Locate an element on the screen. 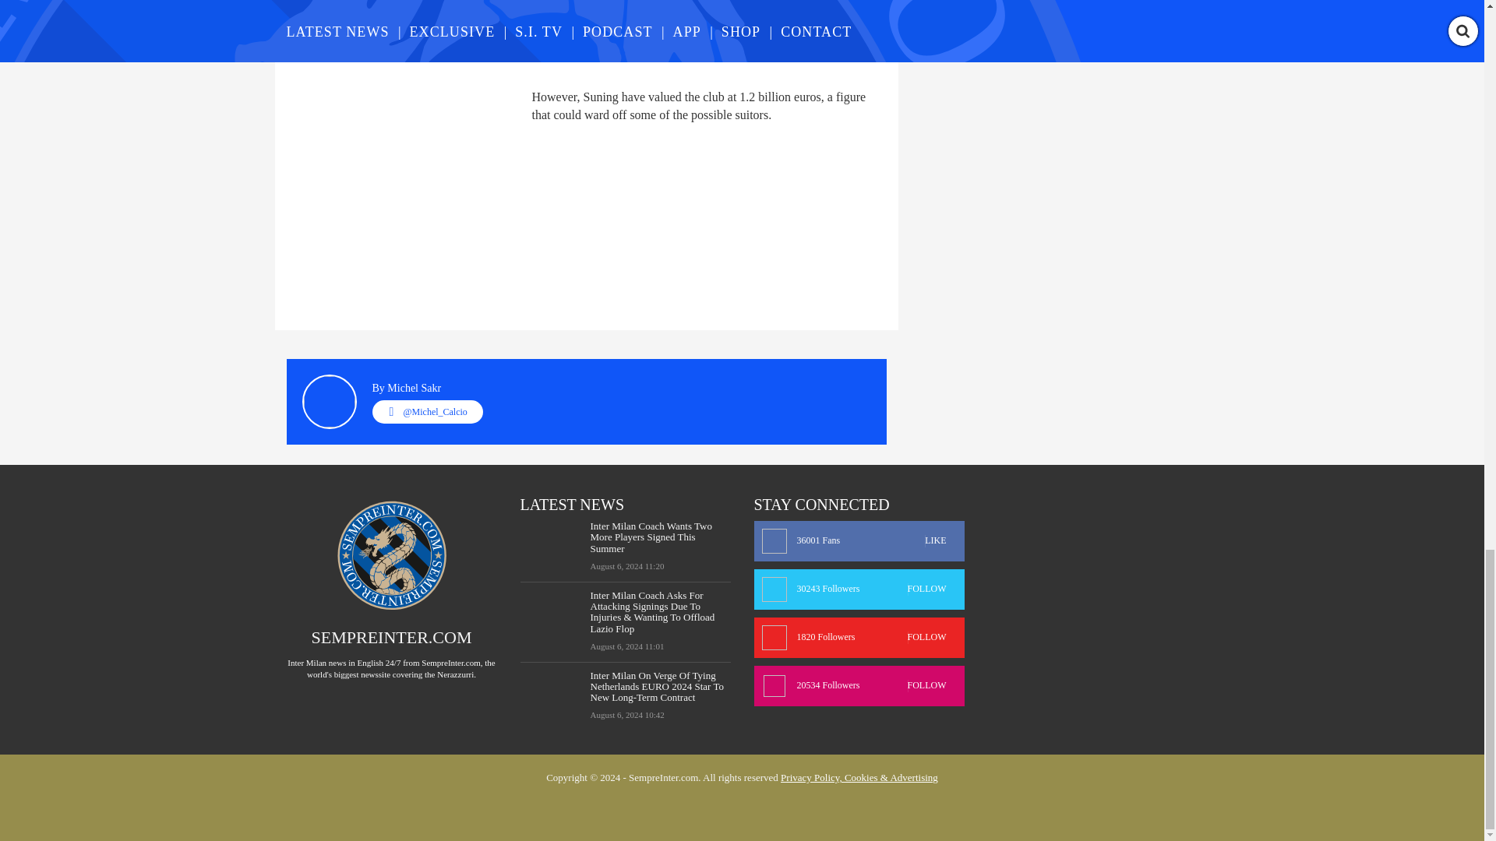 This screenshot has height=841, width=1496. Inter Milan Coach Wants Two More Players Signed This Summer is located at coordinates (661, 537).